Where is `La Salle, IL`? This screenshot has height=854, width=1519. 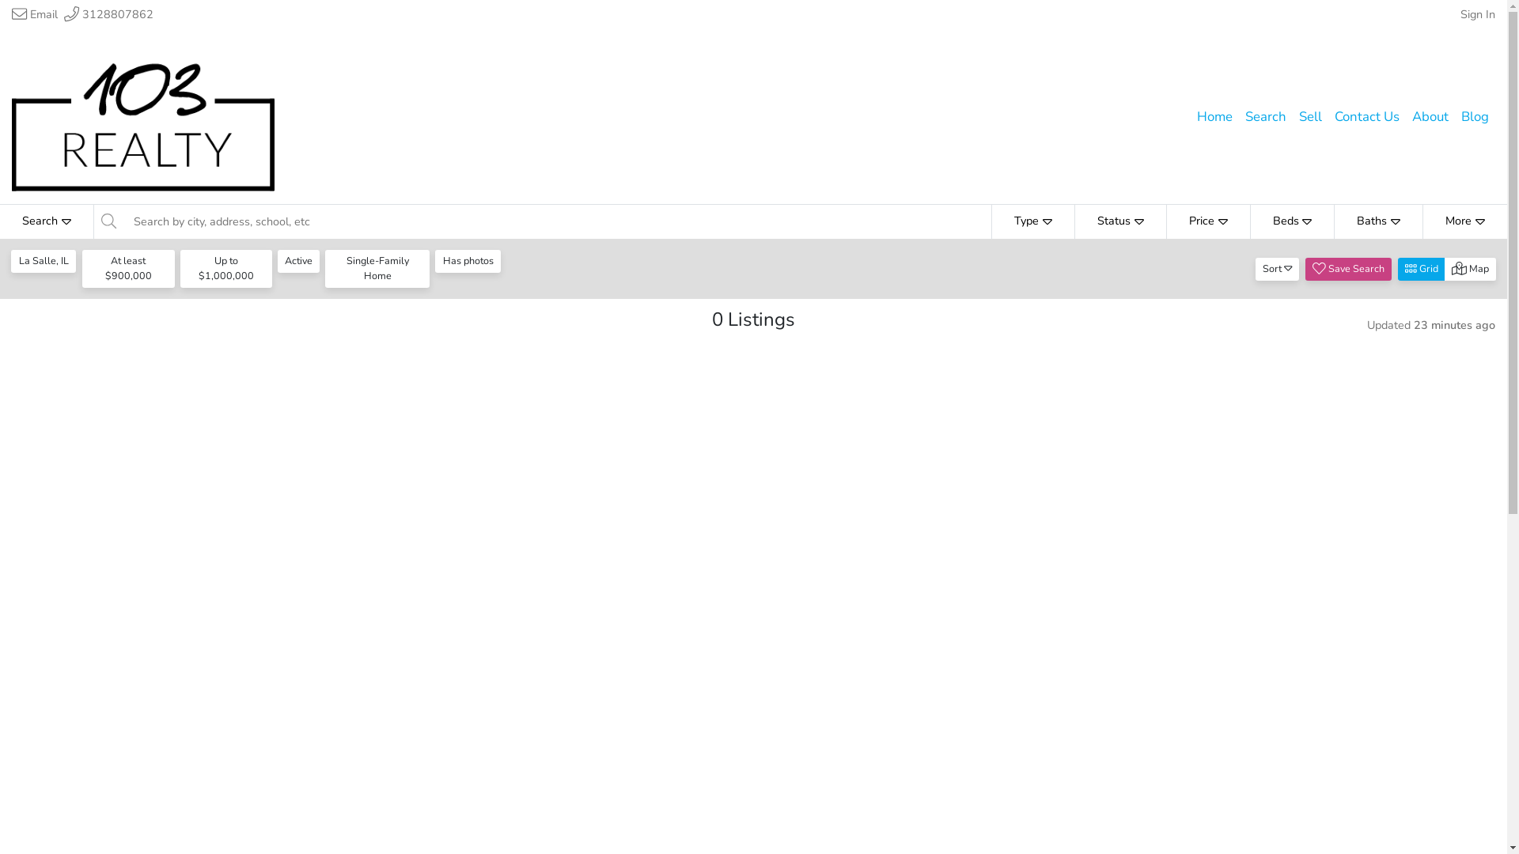 La Salle, IL is located at coordinates (44, 261).